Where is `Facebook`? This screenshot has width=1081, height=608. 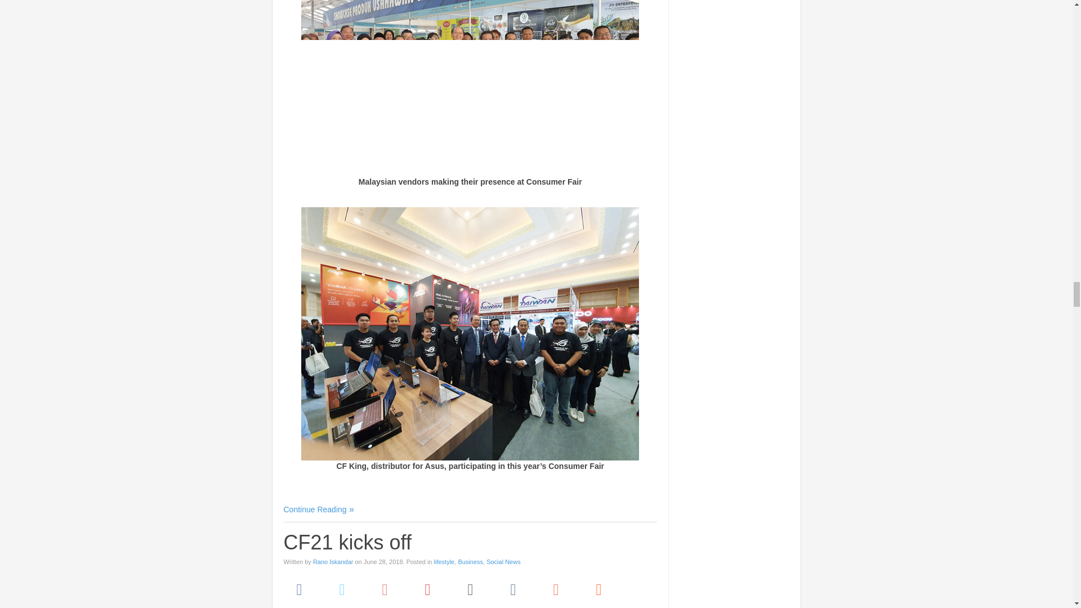
Facebook is located at coordinates (300, 589).